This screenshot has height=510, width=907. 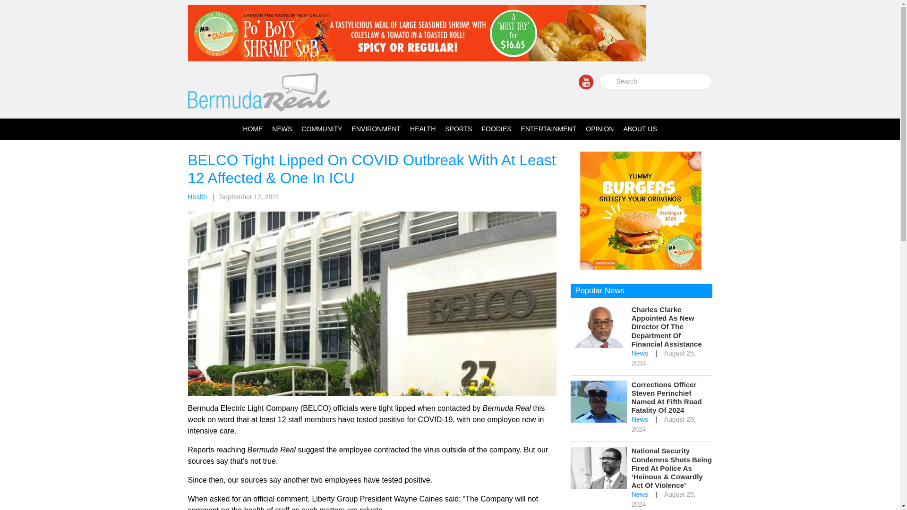 What do you see at coordinates (640, 353) in the screenshot?
I see `News` at bounding box center [640, 353].